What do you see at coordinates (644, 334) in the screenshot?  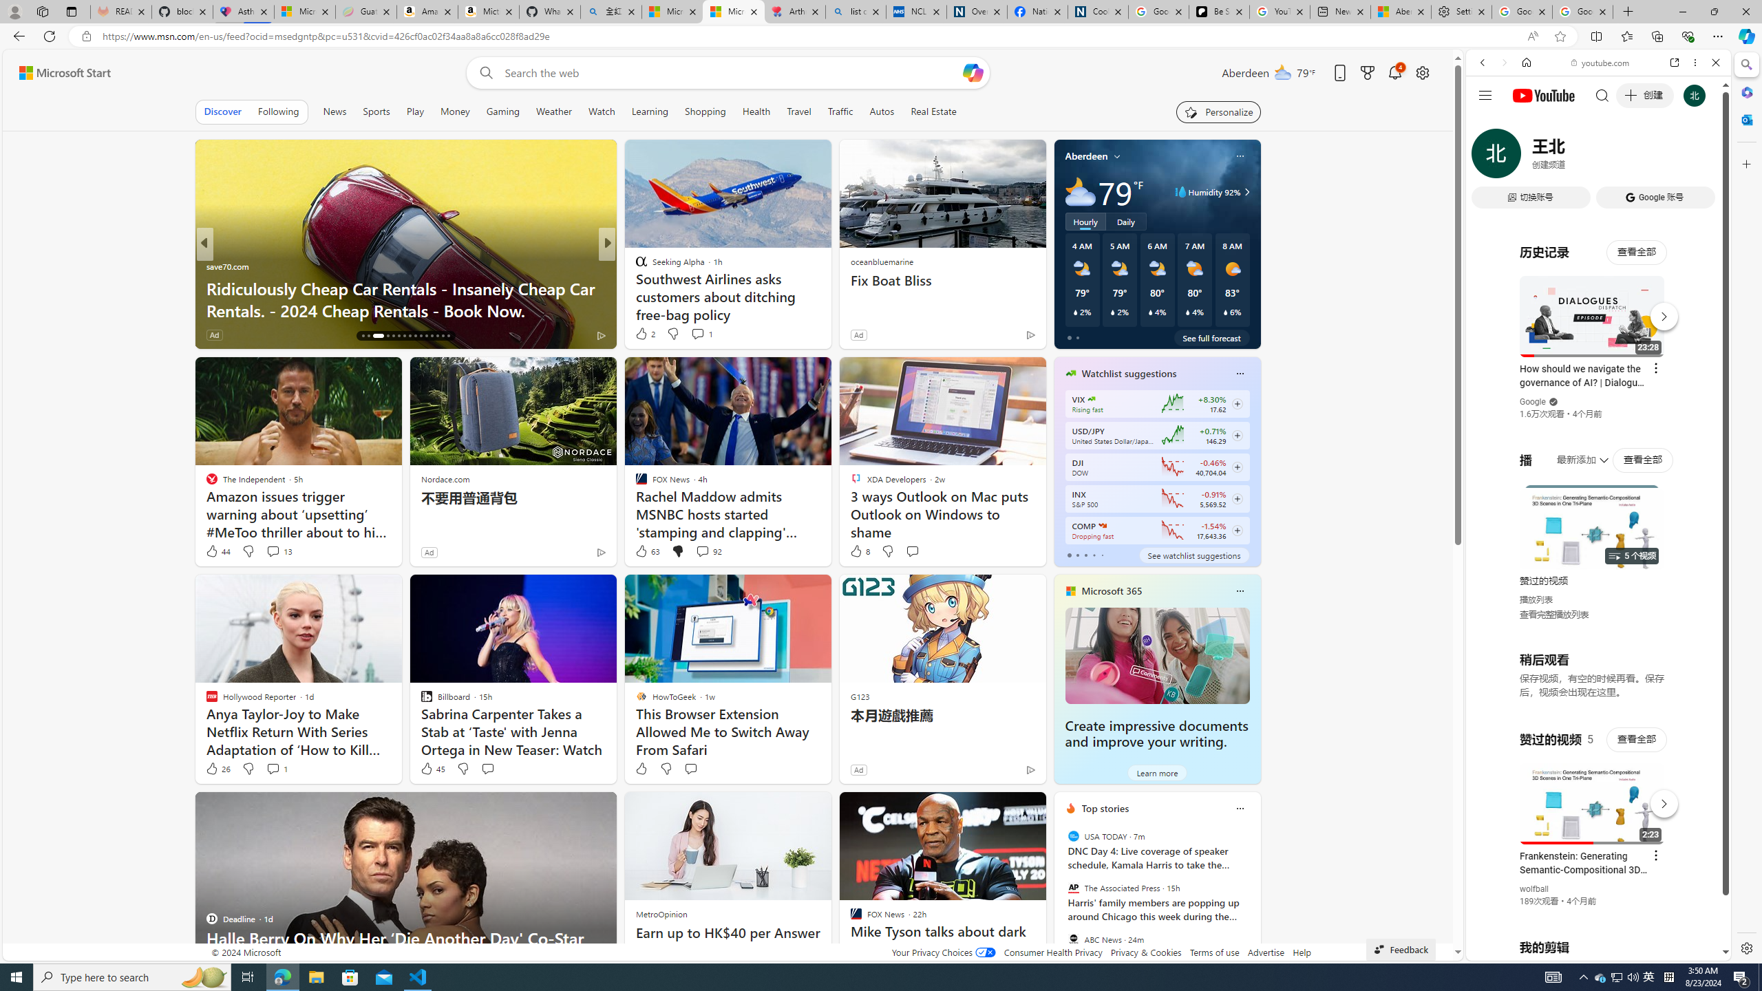 I see `125 Like` at bounding box center [644, 334].